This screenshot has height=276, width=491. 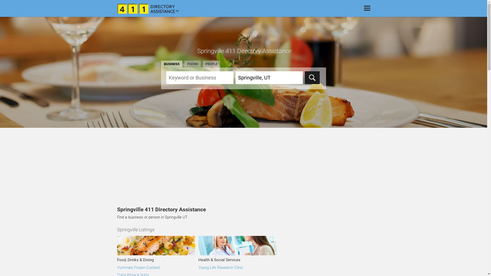 I want to click on PEOPLE, so click(x=211, y=64).